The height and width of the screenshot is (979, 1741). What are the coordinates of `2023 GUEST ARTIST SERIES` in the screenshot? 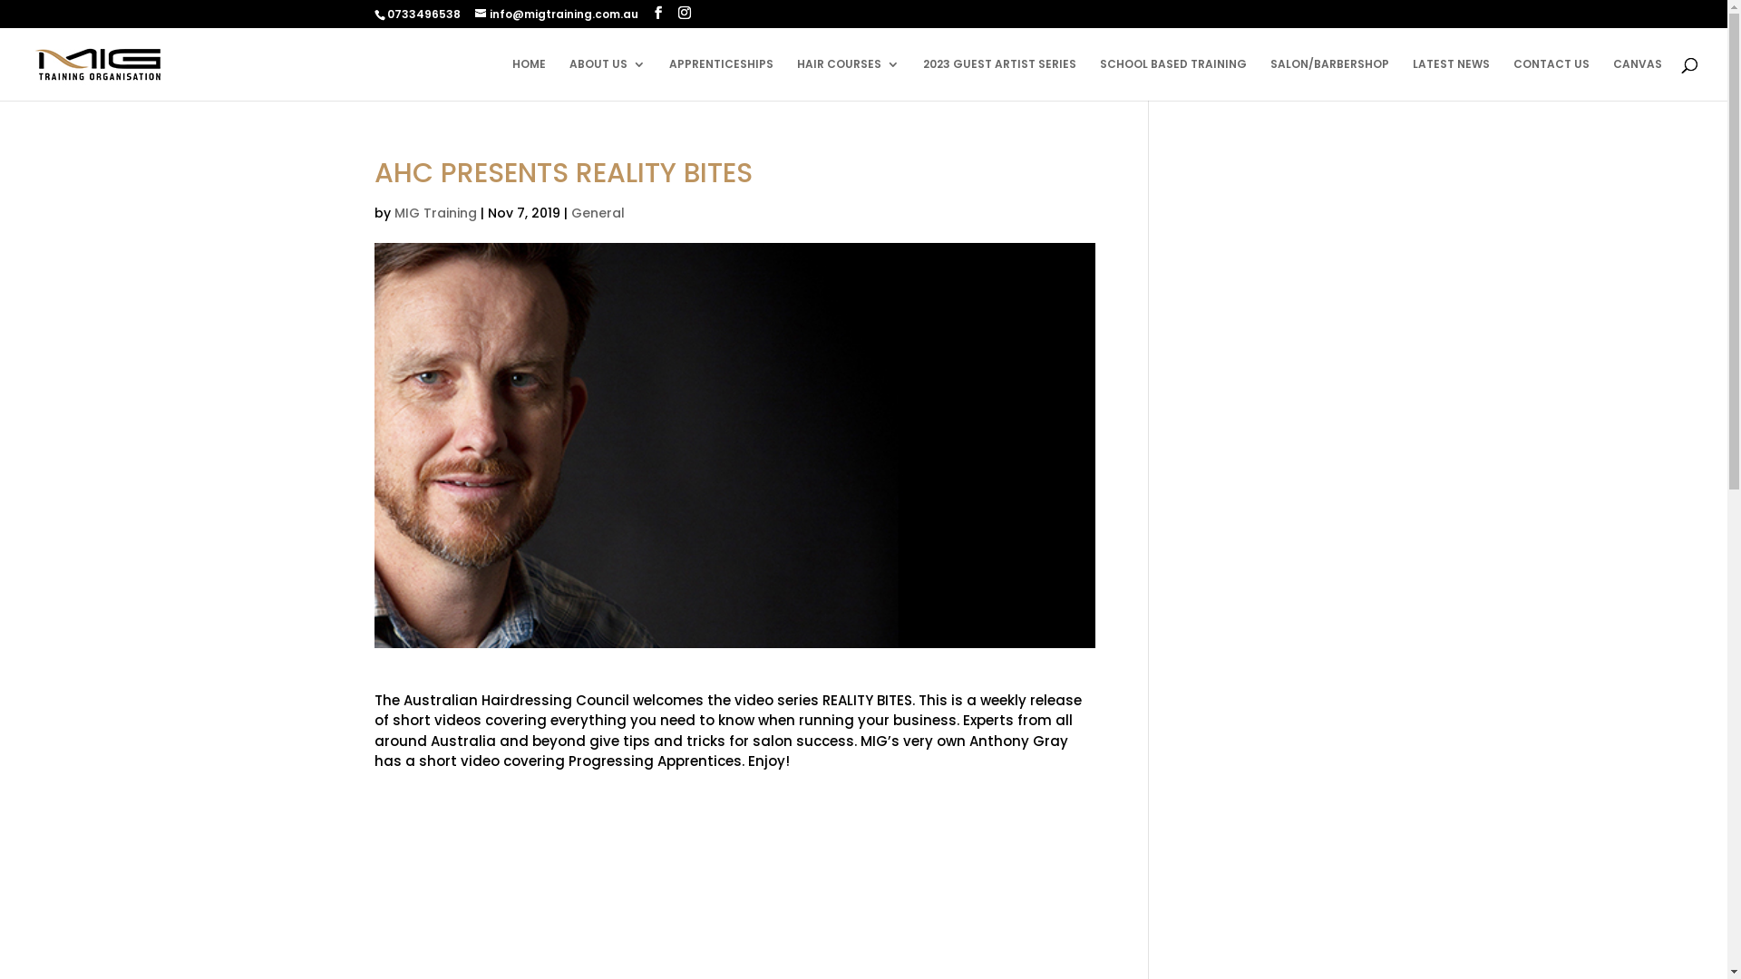 It's located at (999, 80).